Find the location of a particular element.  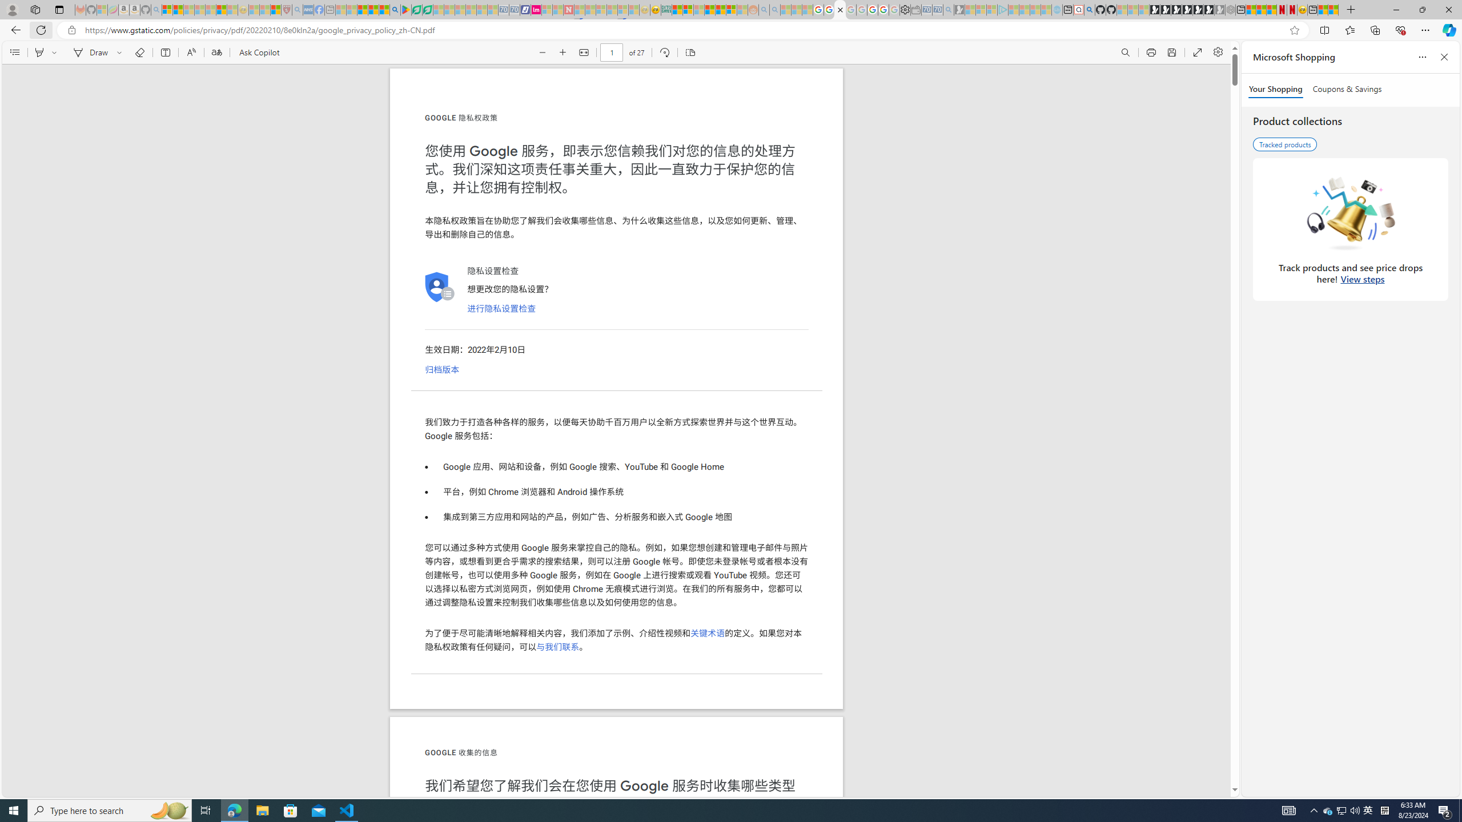

MSNBC - MSN is located at coordinates (677, 10).